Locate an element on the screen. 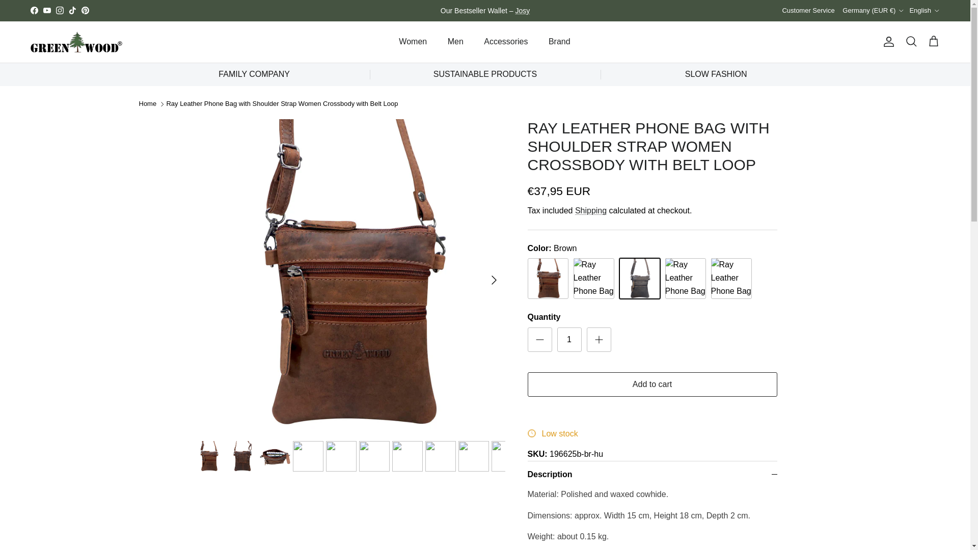 This screenshot has height=550, width=978. Greenwood is located at coordinates (76, 42).